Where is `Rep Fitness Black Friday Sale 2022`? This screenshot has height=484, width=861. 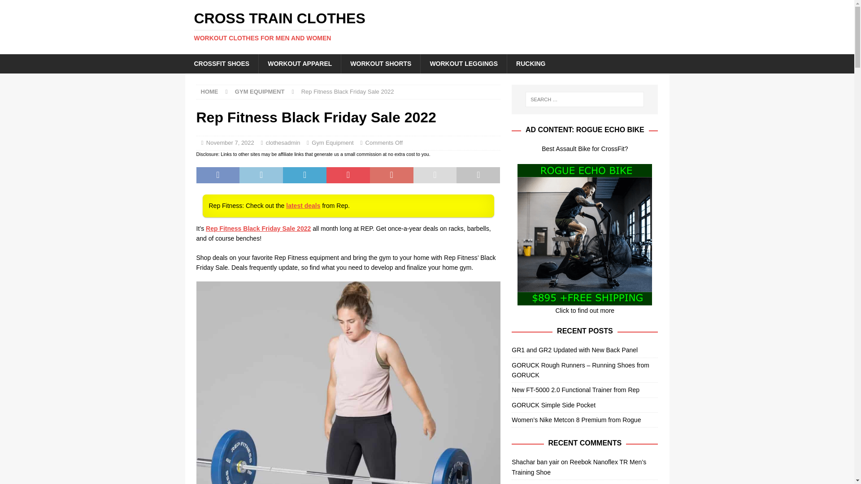
Rep Fitness Black Friday Sale 2022 is located at coordinates (258, 229).